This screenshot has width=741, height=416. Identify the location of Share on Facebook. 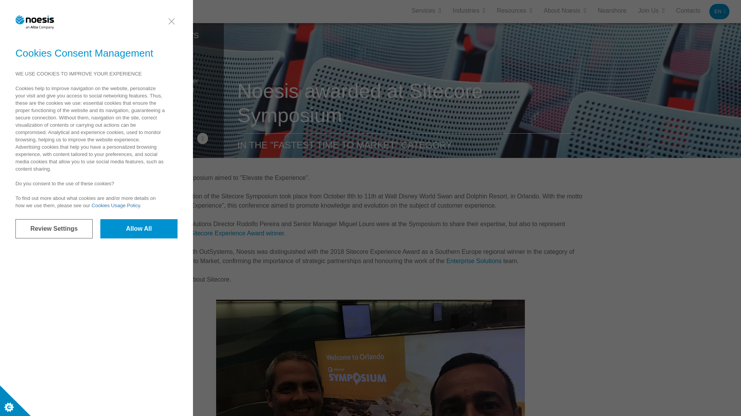
(171, 138).